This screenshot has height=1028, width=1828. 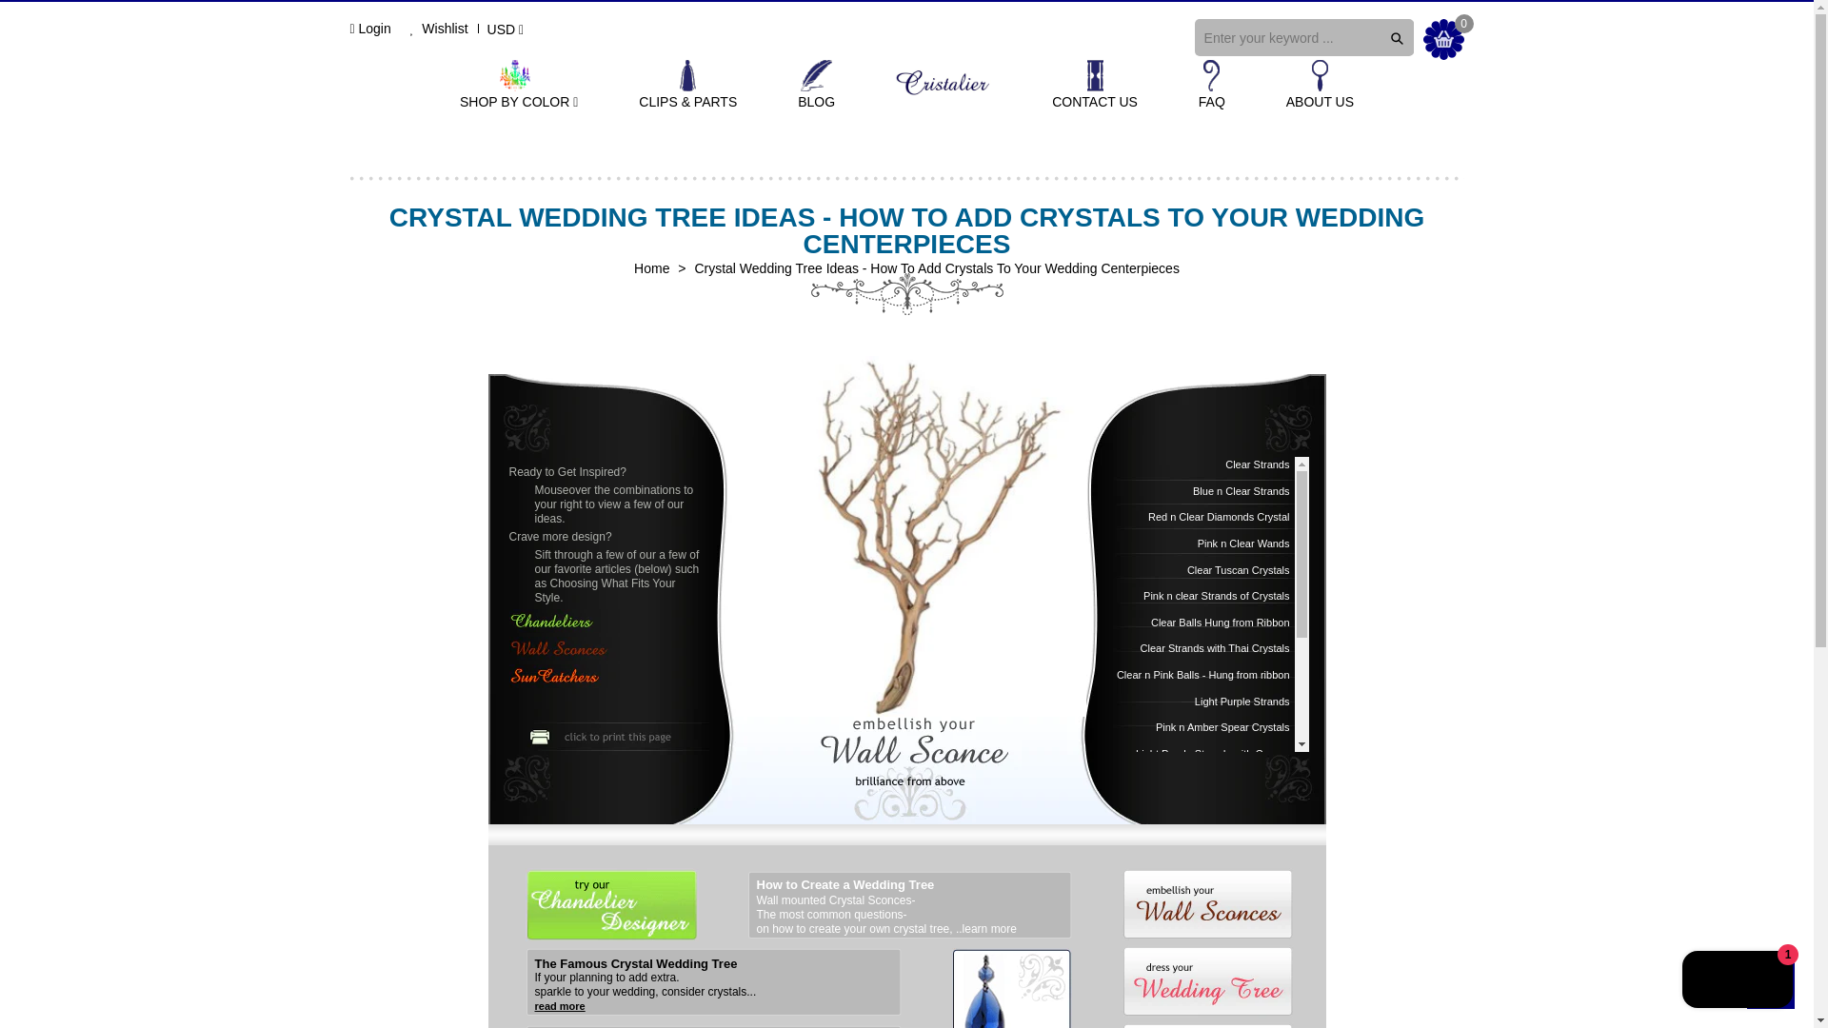 What do you see at coordinates (438, 28) in the screenshot?
I see `Wishlist` at bounding box center [438, 28].